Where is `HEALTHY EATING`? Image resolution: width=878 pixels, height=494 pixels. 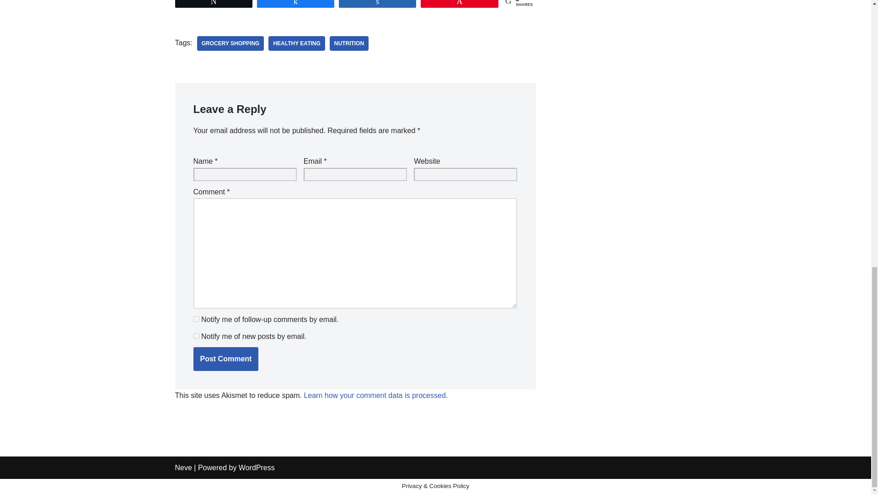
HEALTHY EATING is located at coordinates (296, 43).